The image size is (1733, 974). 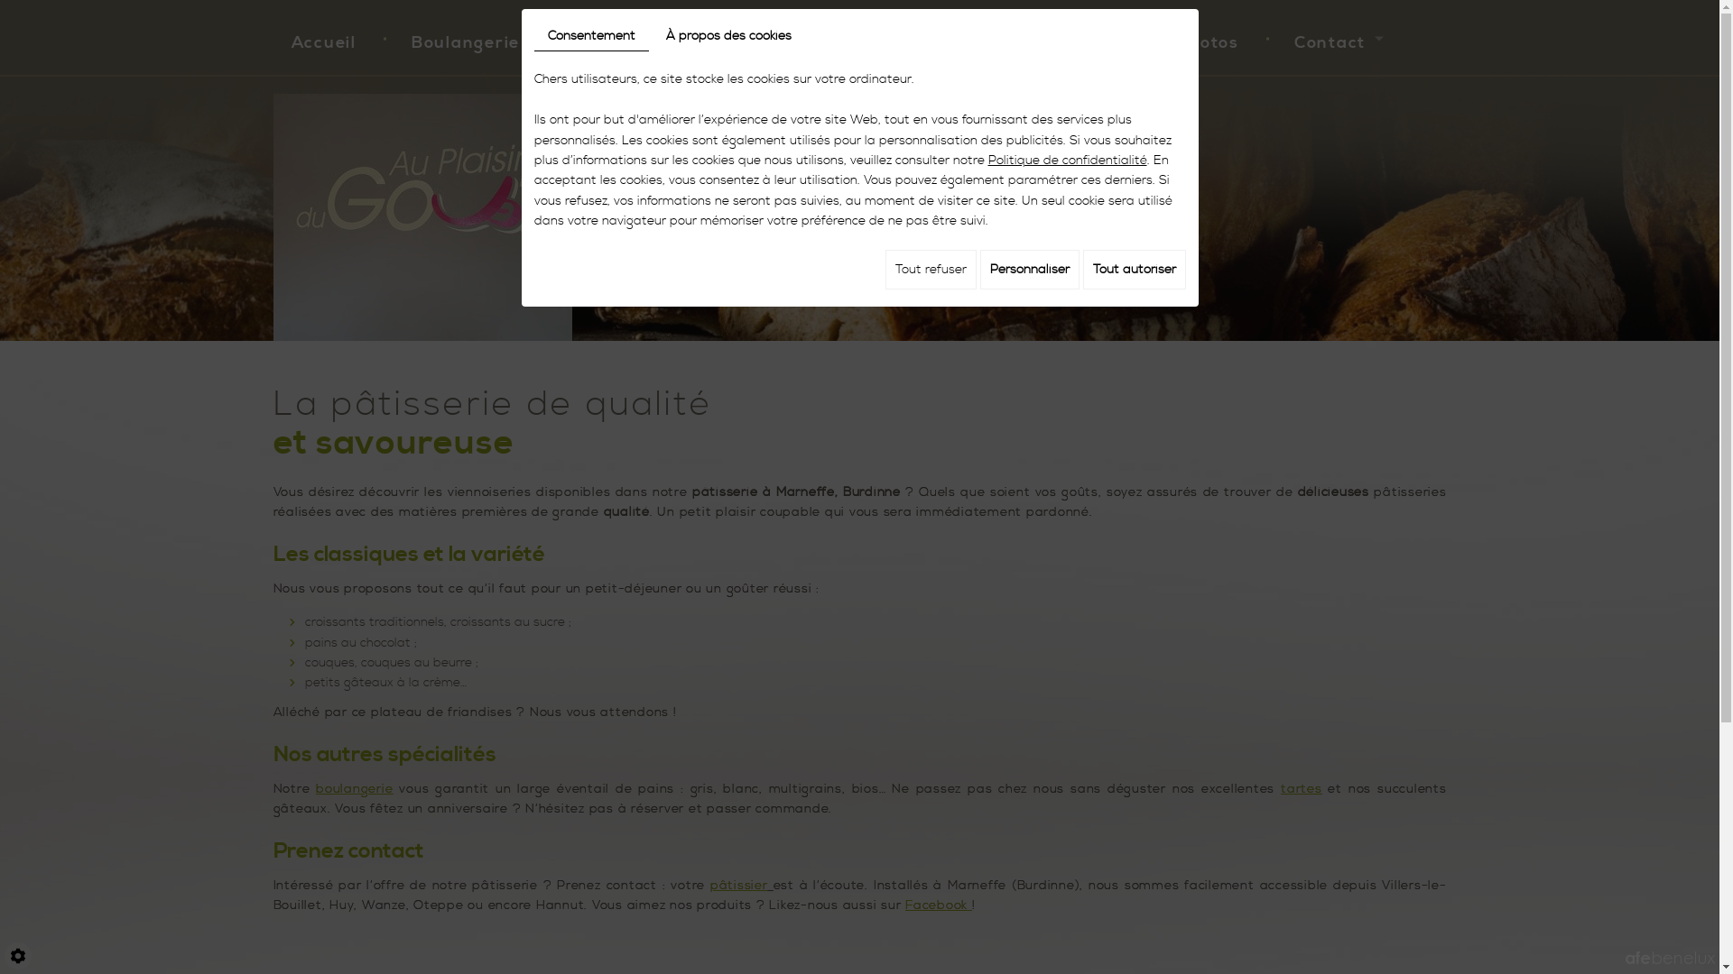 I want to click on tartes, so click(x=1302, y=789).